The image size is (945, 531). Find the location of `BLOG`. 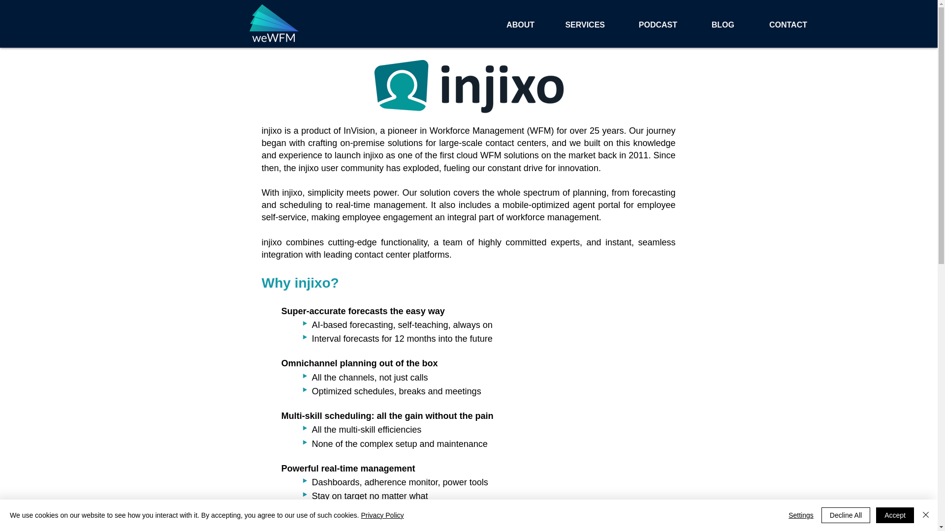

BLOG is located at coordinates (711, 25).